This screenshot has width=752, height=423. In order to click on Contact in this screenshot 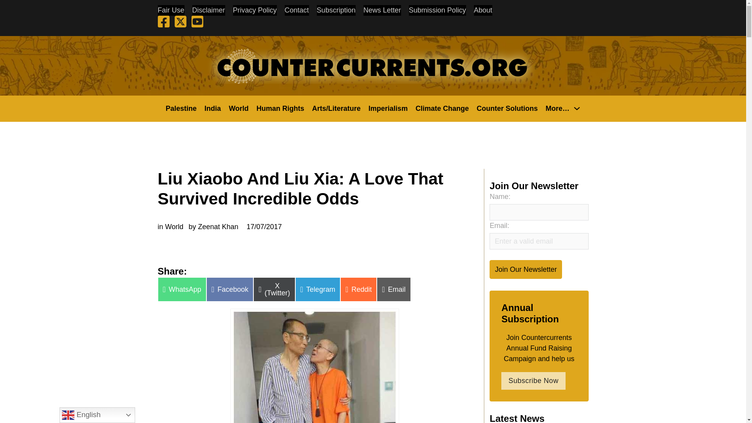, I will do `click(297, 10)`.